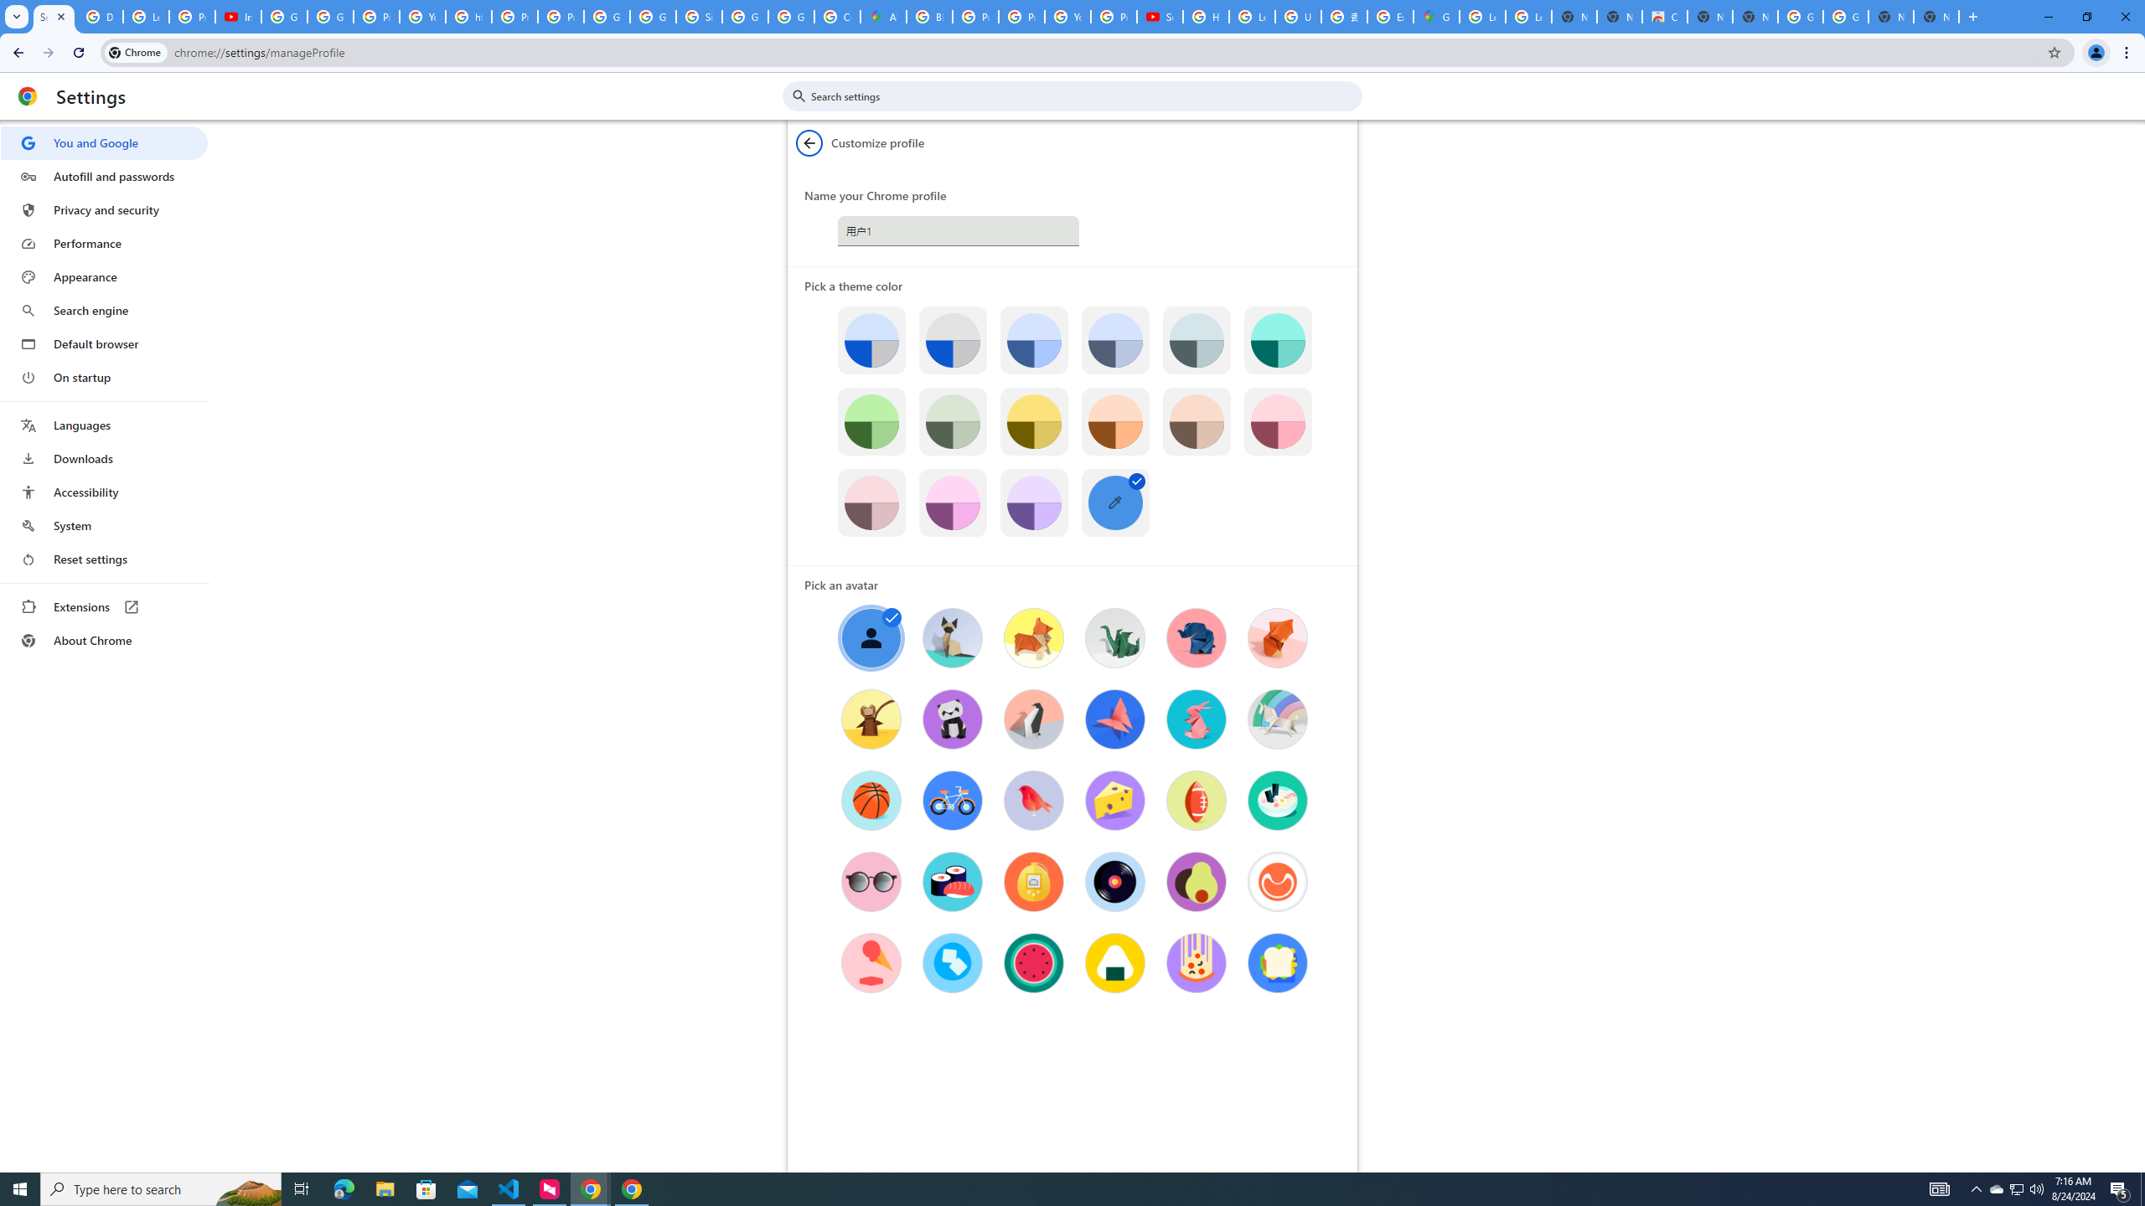 The width and height of the screenshot is (2145, 1206). I want to click on Search engine, so click(104, 311).